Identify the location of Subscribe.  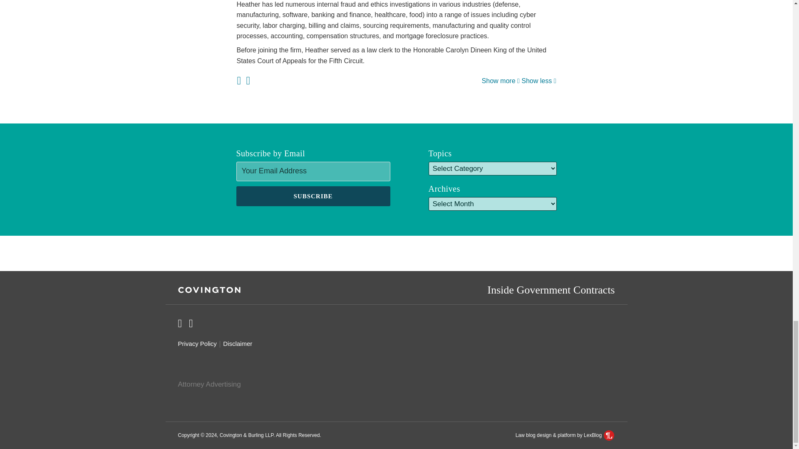
(313, 196).